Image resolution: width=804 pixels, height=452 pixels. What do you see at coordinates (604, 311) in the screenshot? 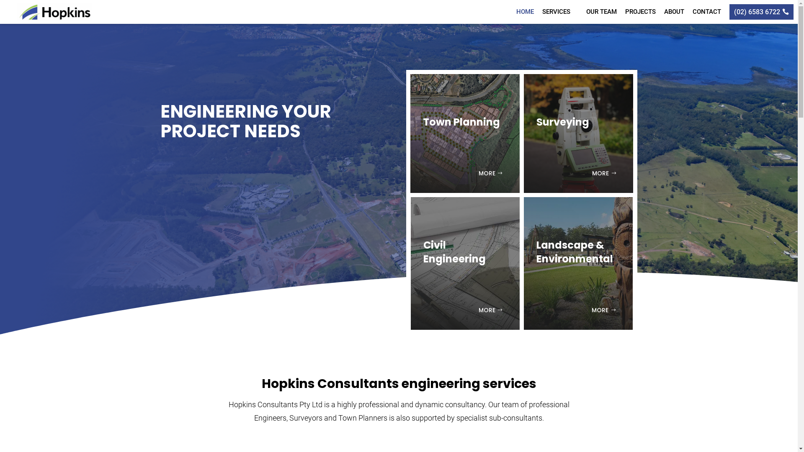
I see `MORE` at bounding box center [604, 311].